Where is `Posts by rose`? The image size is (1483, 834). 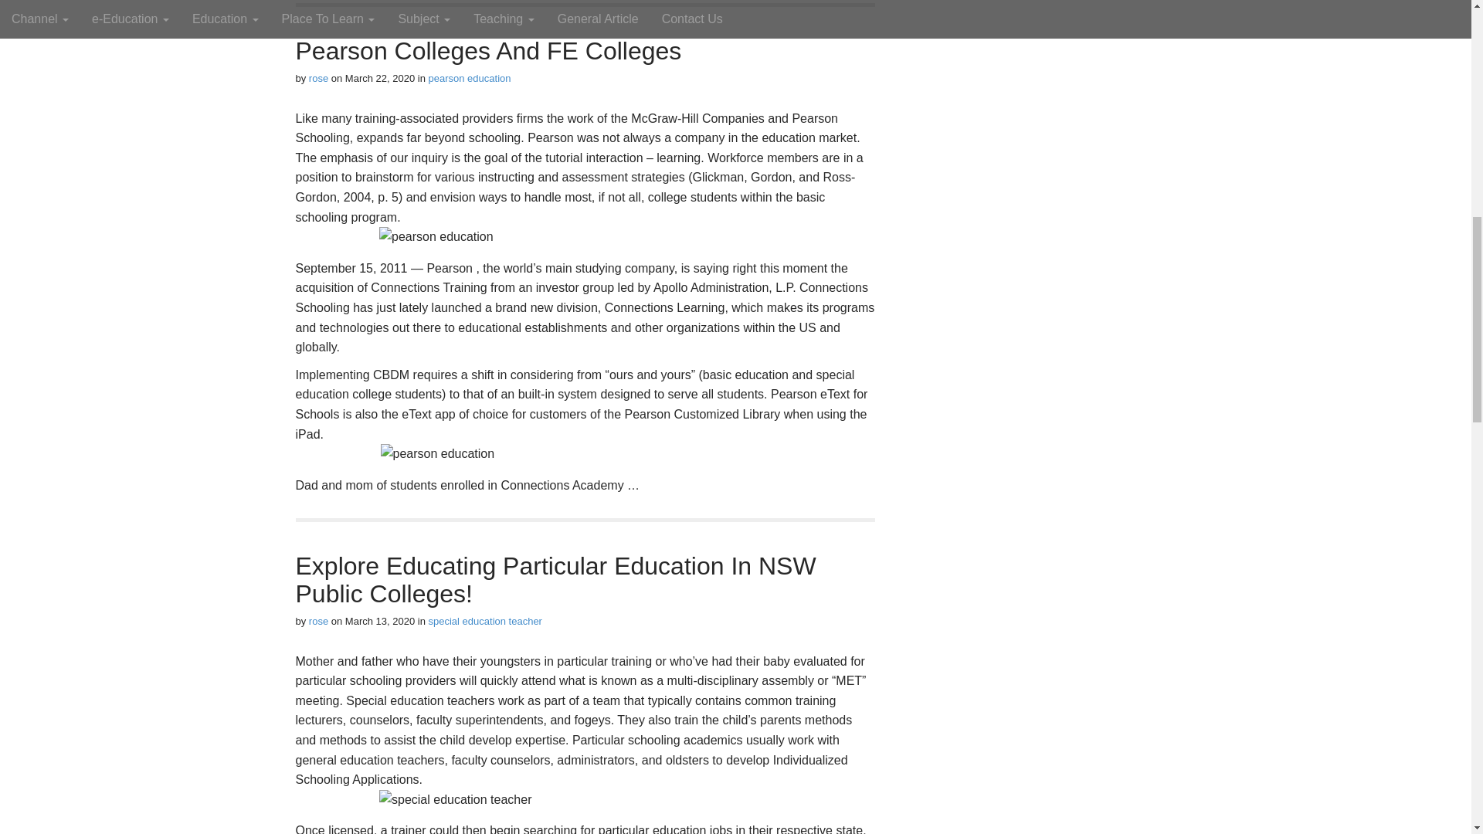
Posts by rose is located at coordinates (318, 78).